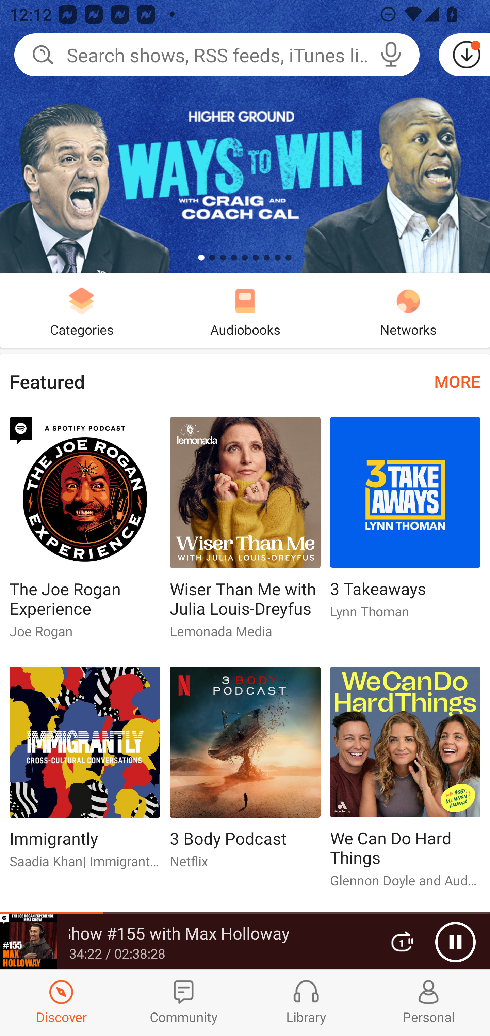  I want to click on Discover, so click(61, 1003).